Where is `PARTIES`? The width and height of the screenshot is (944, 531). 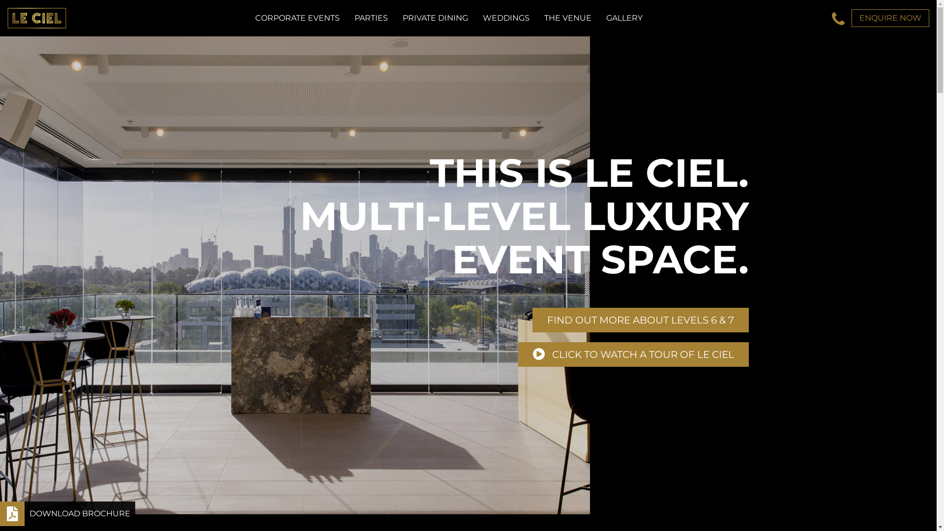 PARTIES is located at coordinates (371, 18).